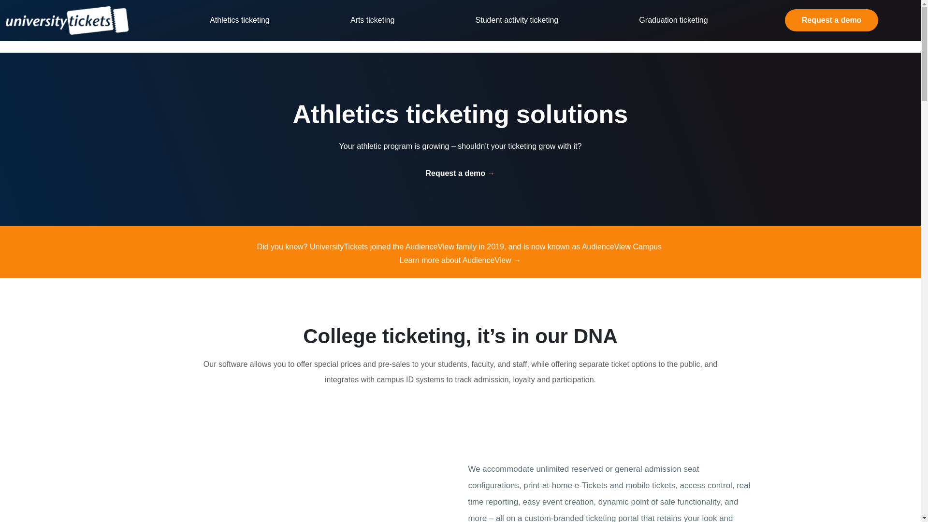  Describe the element at coordinates (832, 20) in the screenshot. I see `Request a demo` at that location.